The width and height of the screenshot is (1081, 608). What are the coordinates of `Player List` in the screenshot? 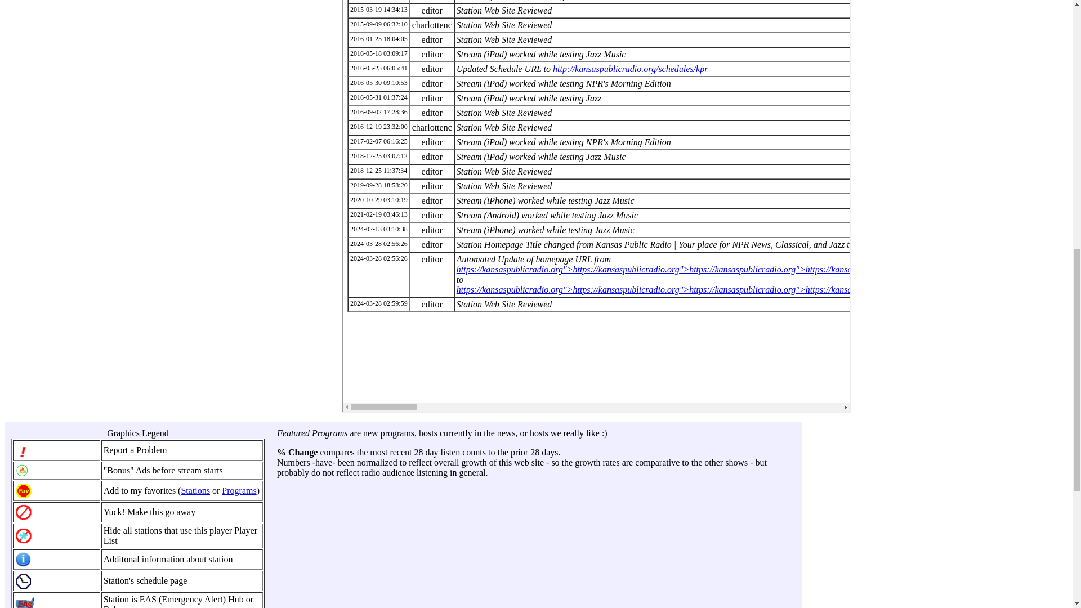 It's located at (180, 535).